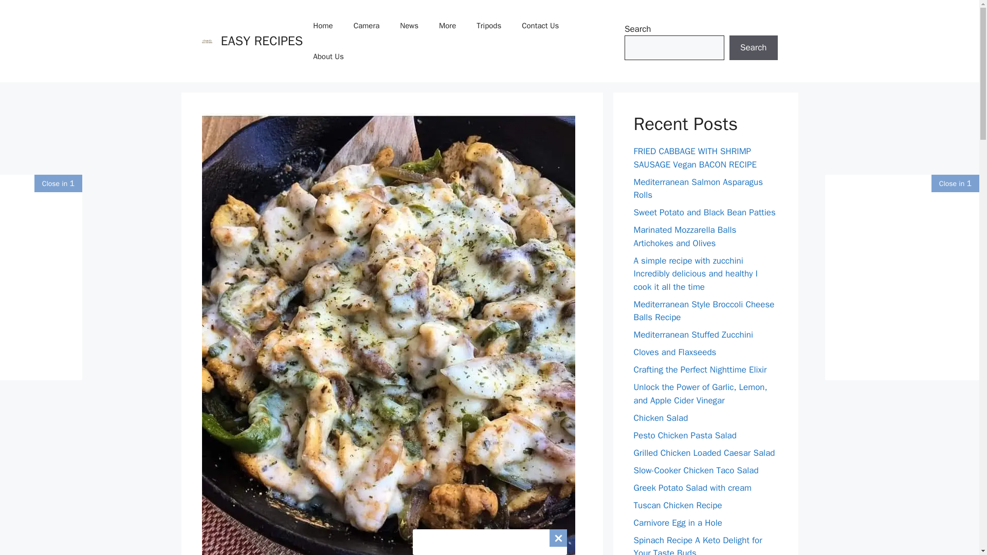 Image resolution: width=987 pixels, height=555 pixels. I want to click on Camera, so click(367, 26).